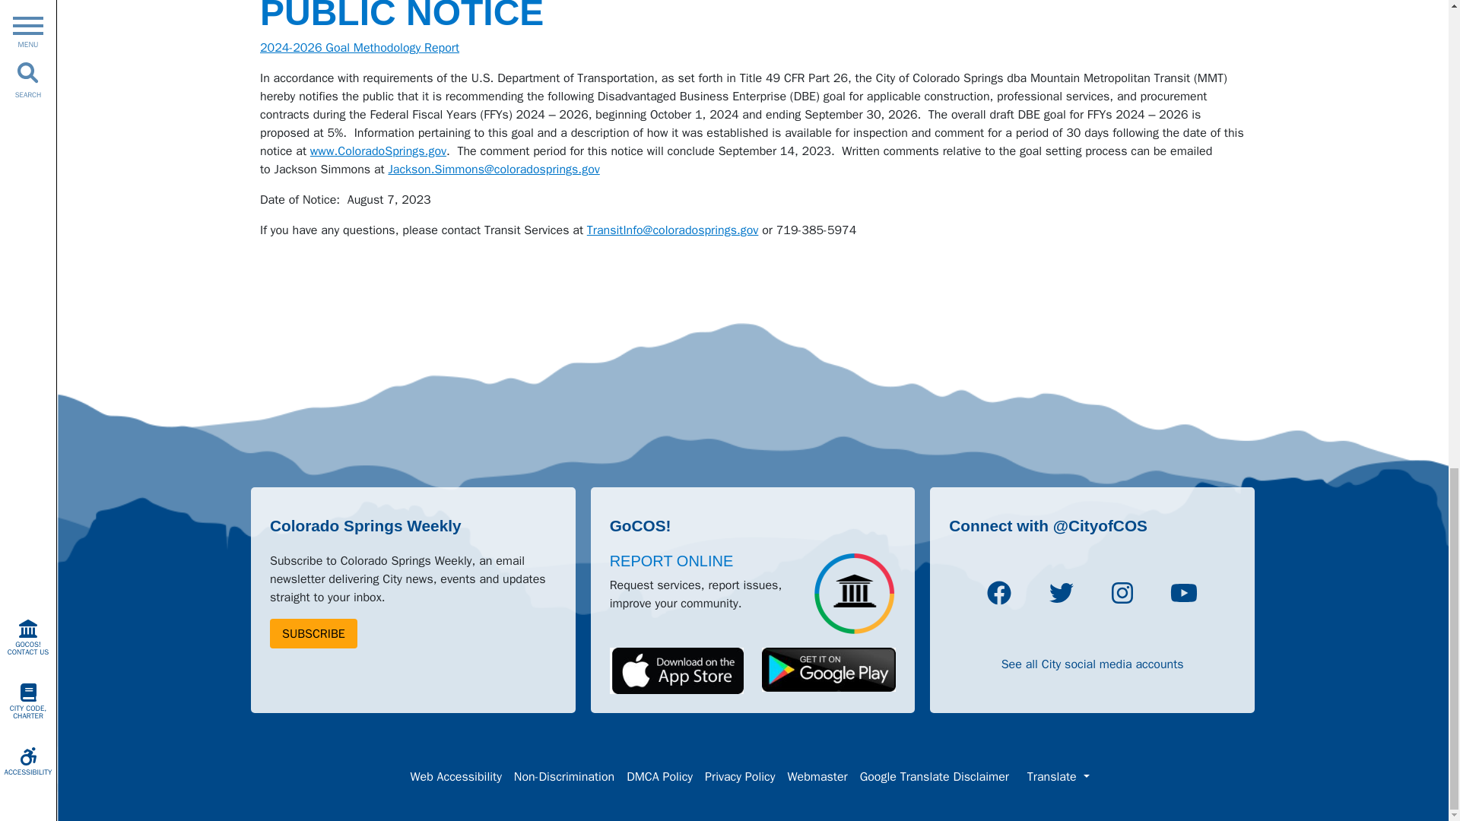  I want to click on Translate, so click(1058, 777).